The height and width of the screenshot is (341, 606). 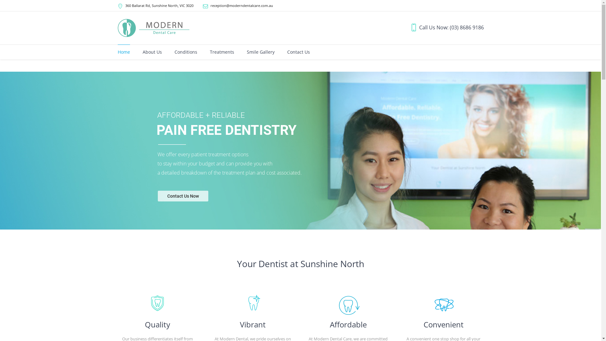 What do you see at coordinates (183, 196) in the screenshot?
I see `Contact Us Now` at bounding box center [183, 196].